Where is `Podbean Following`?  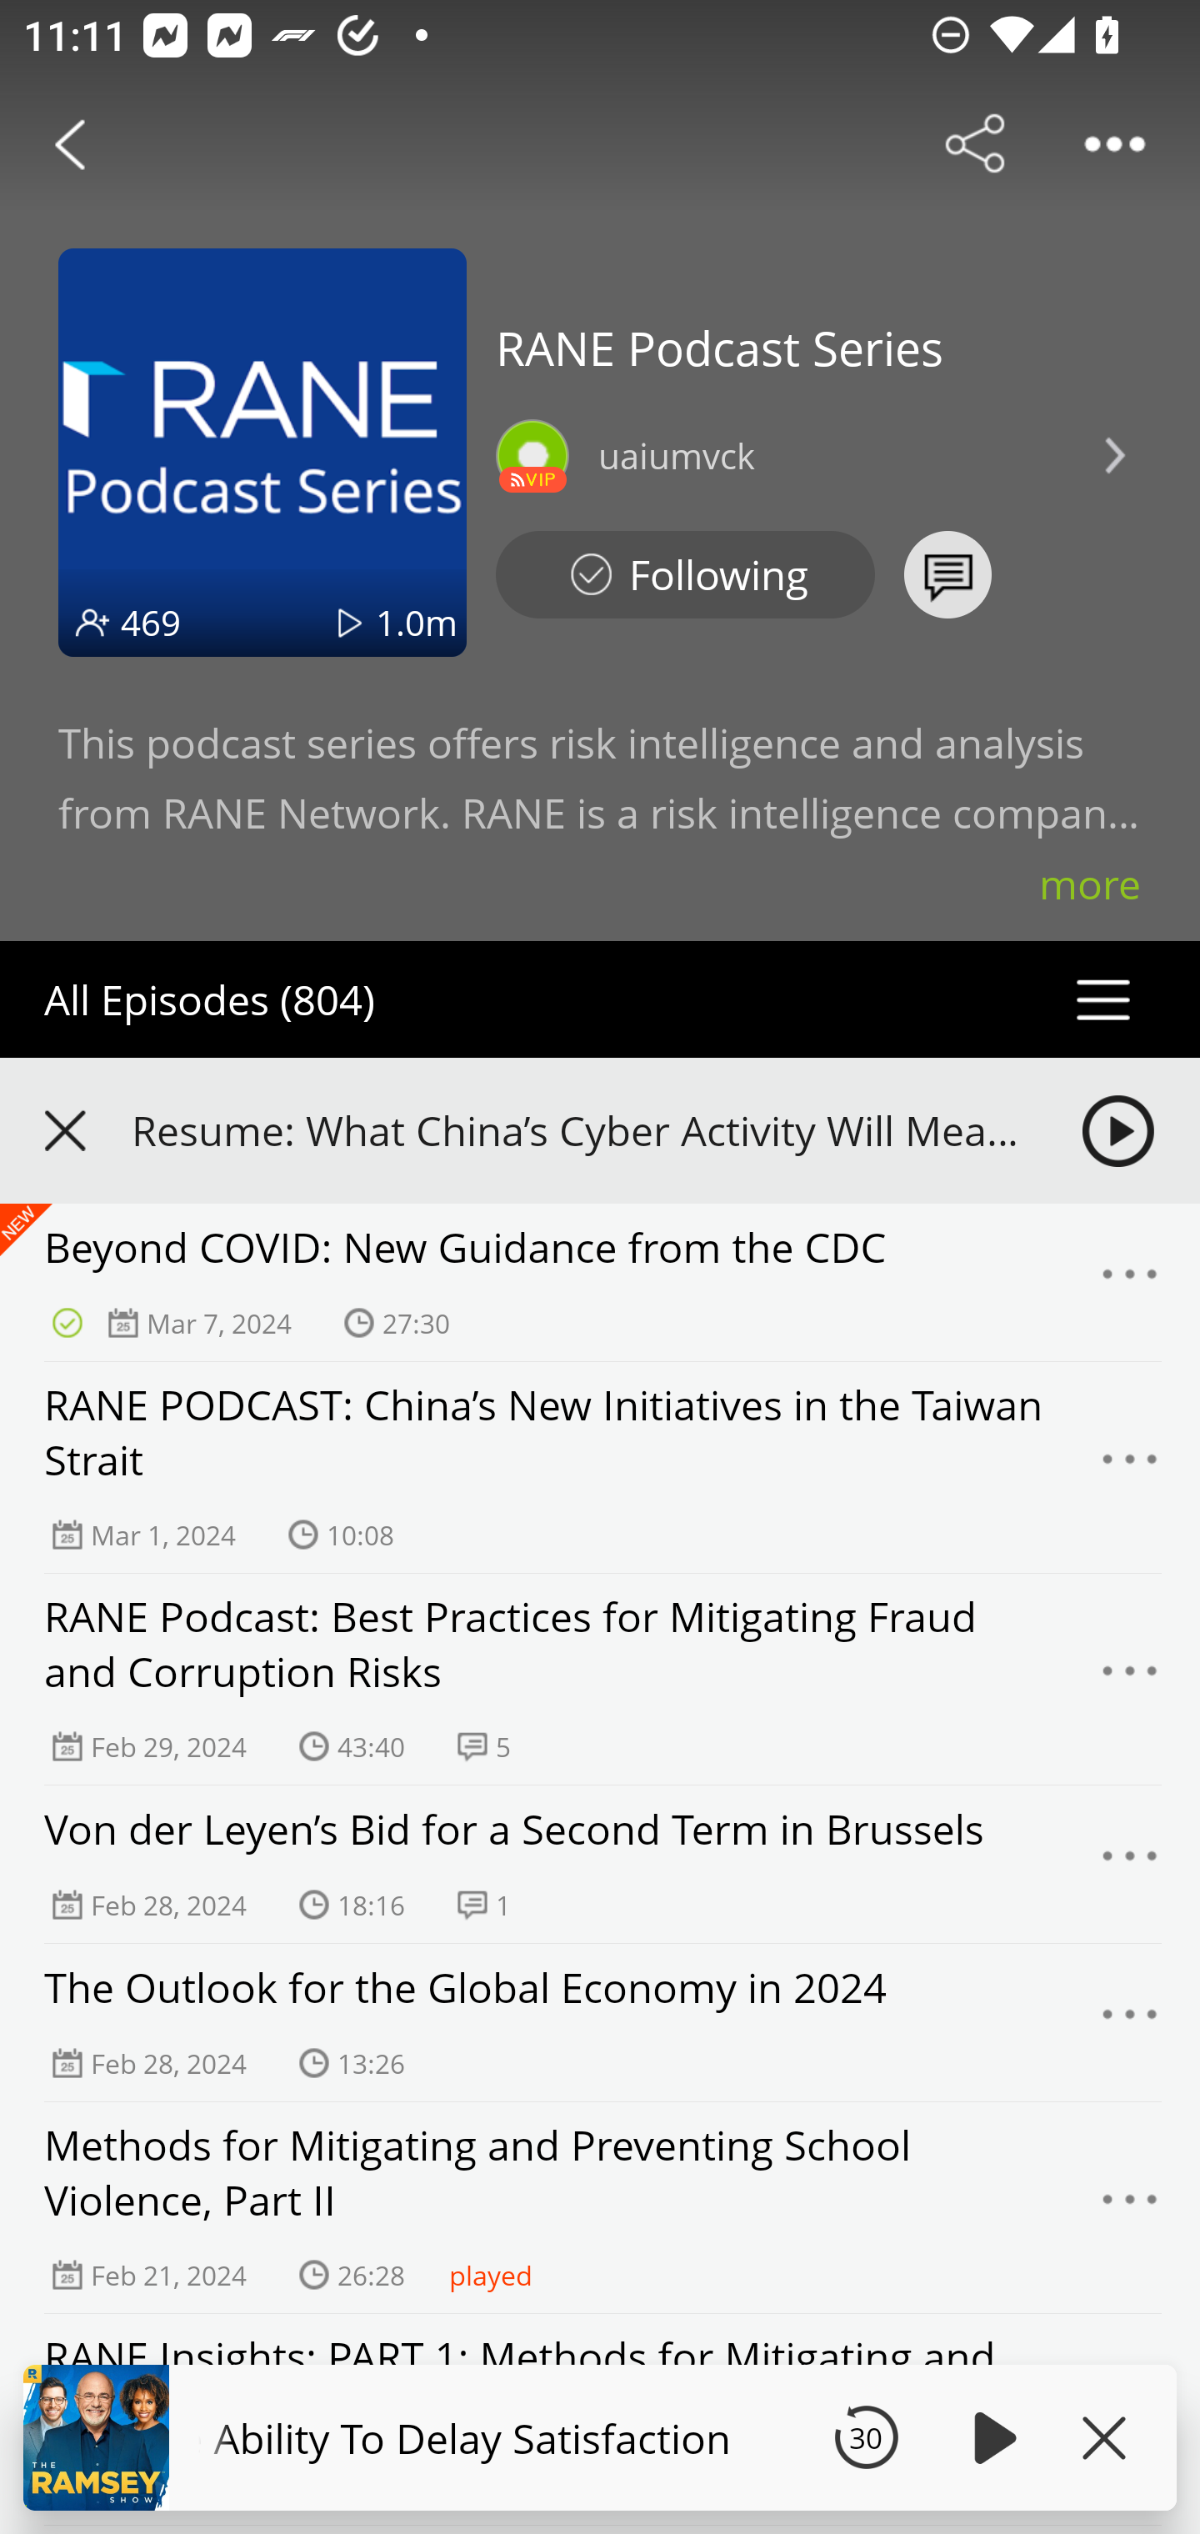 Podbean Following is located at coordinates (685, 575).